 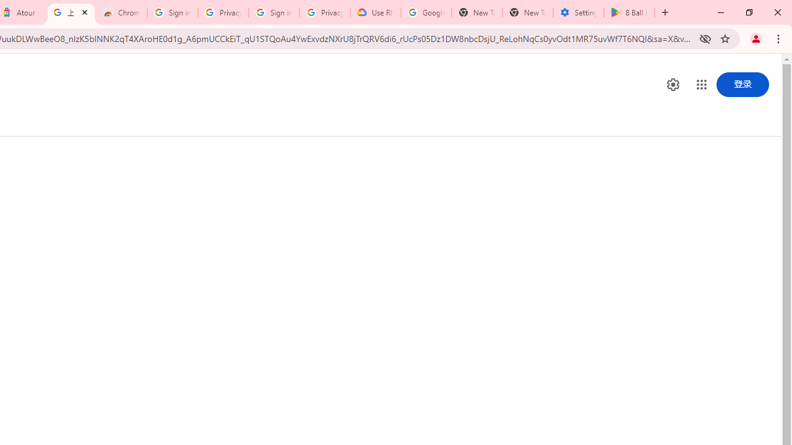 I want to click on New Tab, so click(x=527, y=12).